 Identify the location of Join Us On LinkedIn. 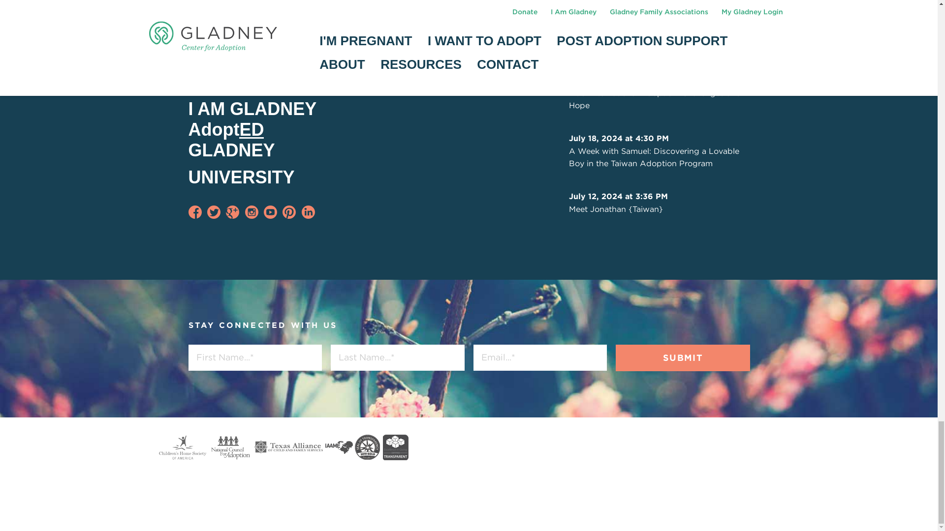
(308, 211).